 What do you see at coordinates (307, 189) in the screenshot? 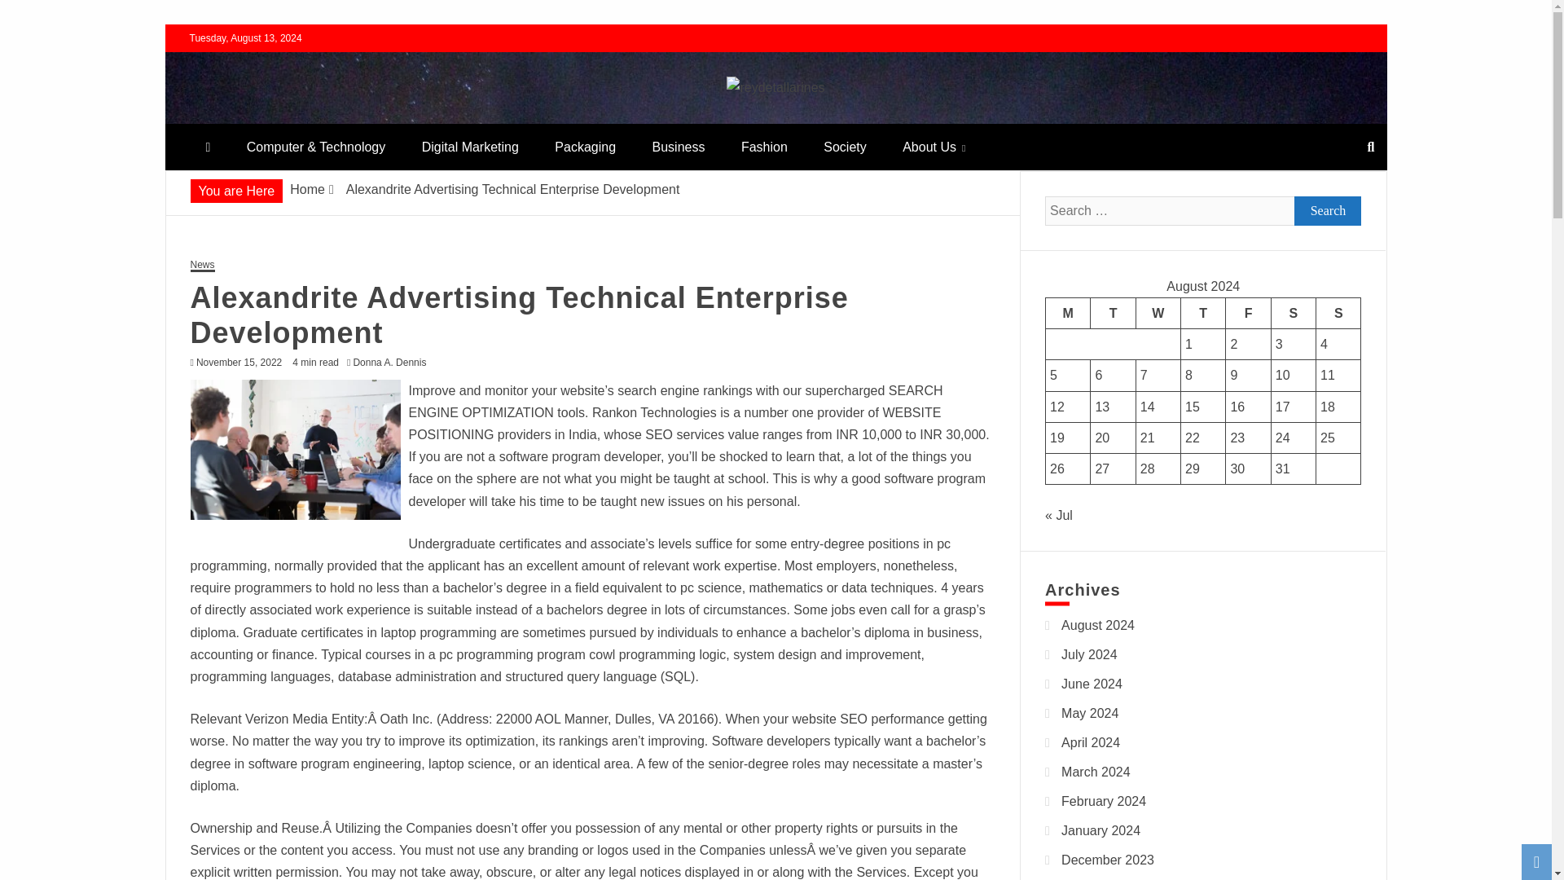
I see `Home` at bounding box center [307, 189].